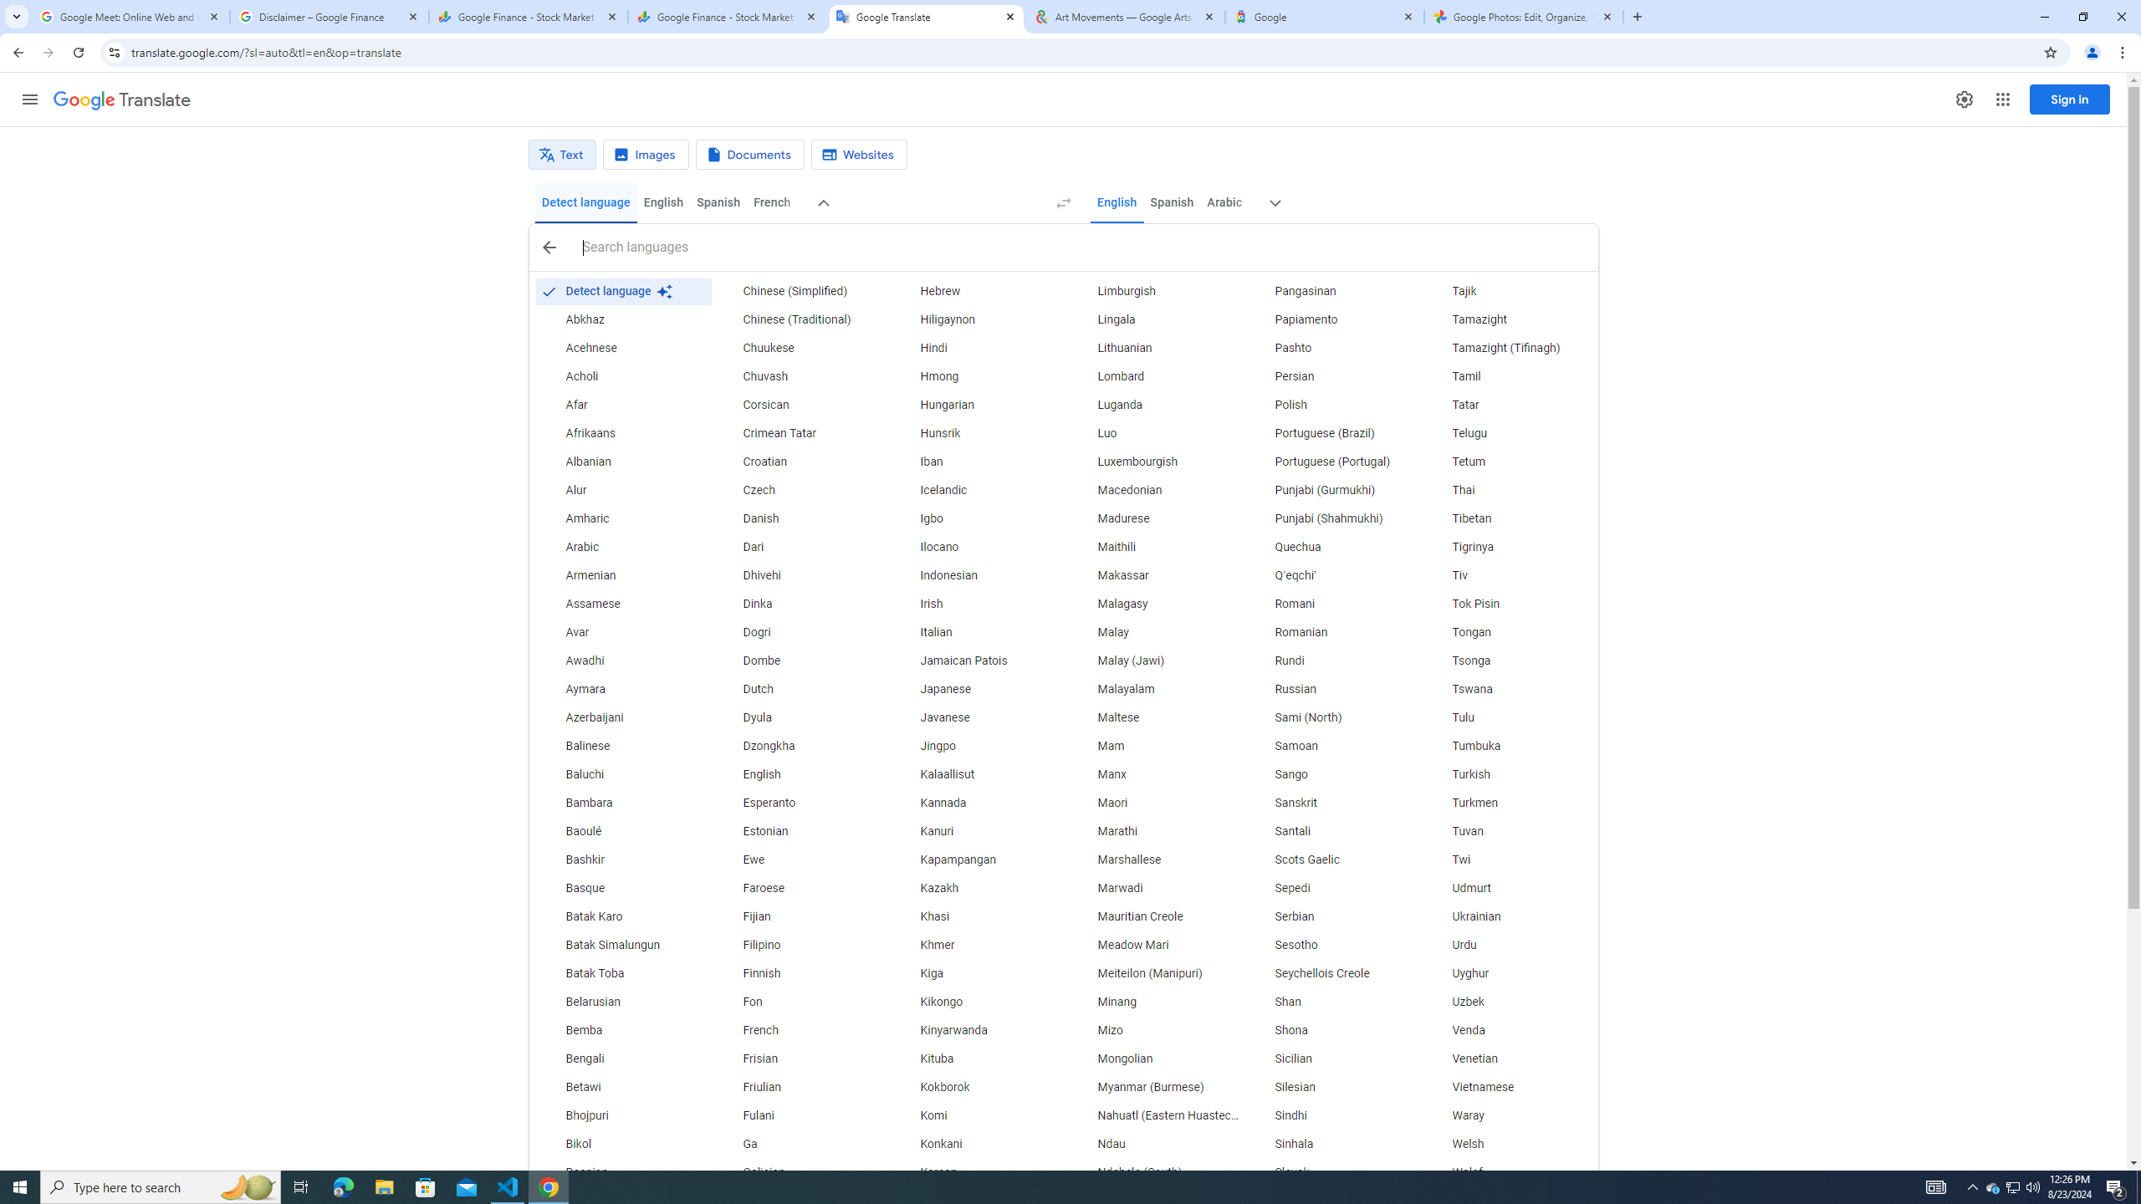 Image resolution: width=2141 pixels, height=1204 pixels. I want to click on Kannada, so click(978, 803).